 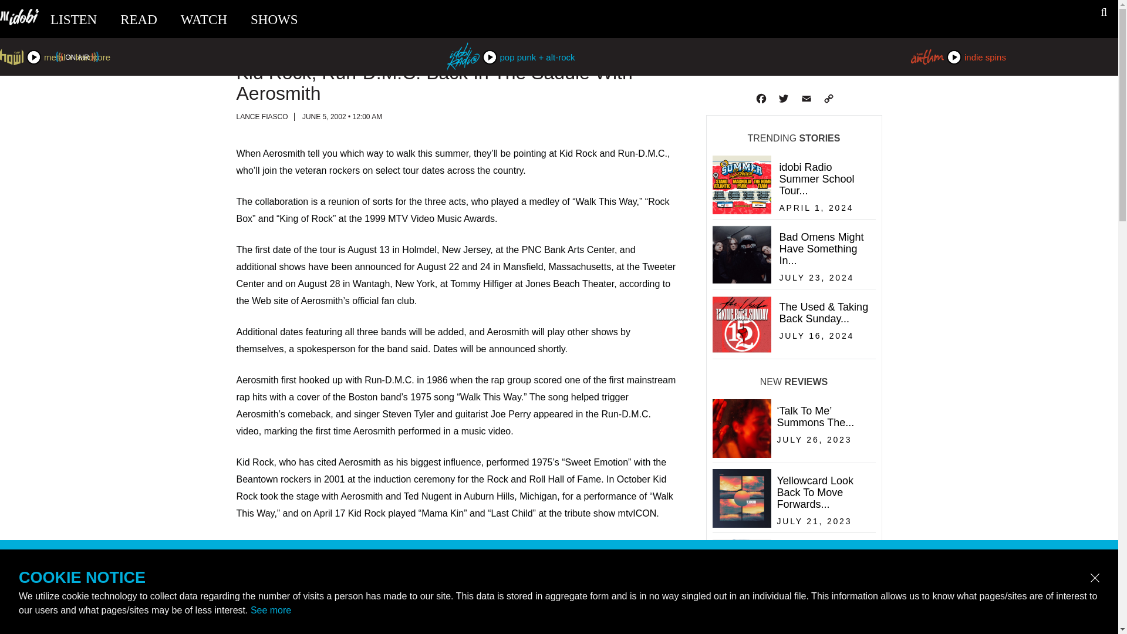 I want to click on LANCE FIASCO, so click(x=791, y=594).